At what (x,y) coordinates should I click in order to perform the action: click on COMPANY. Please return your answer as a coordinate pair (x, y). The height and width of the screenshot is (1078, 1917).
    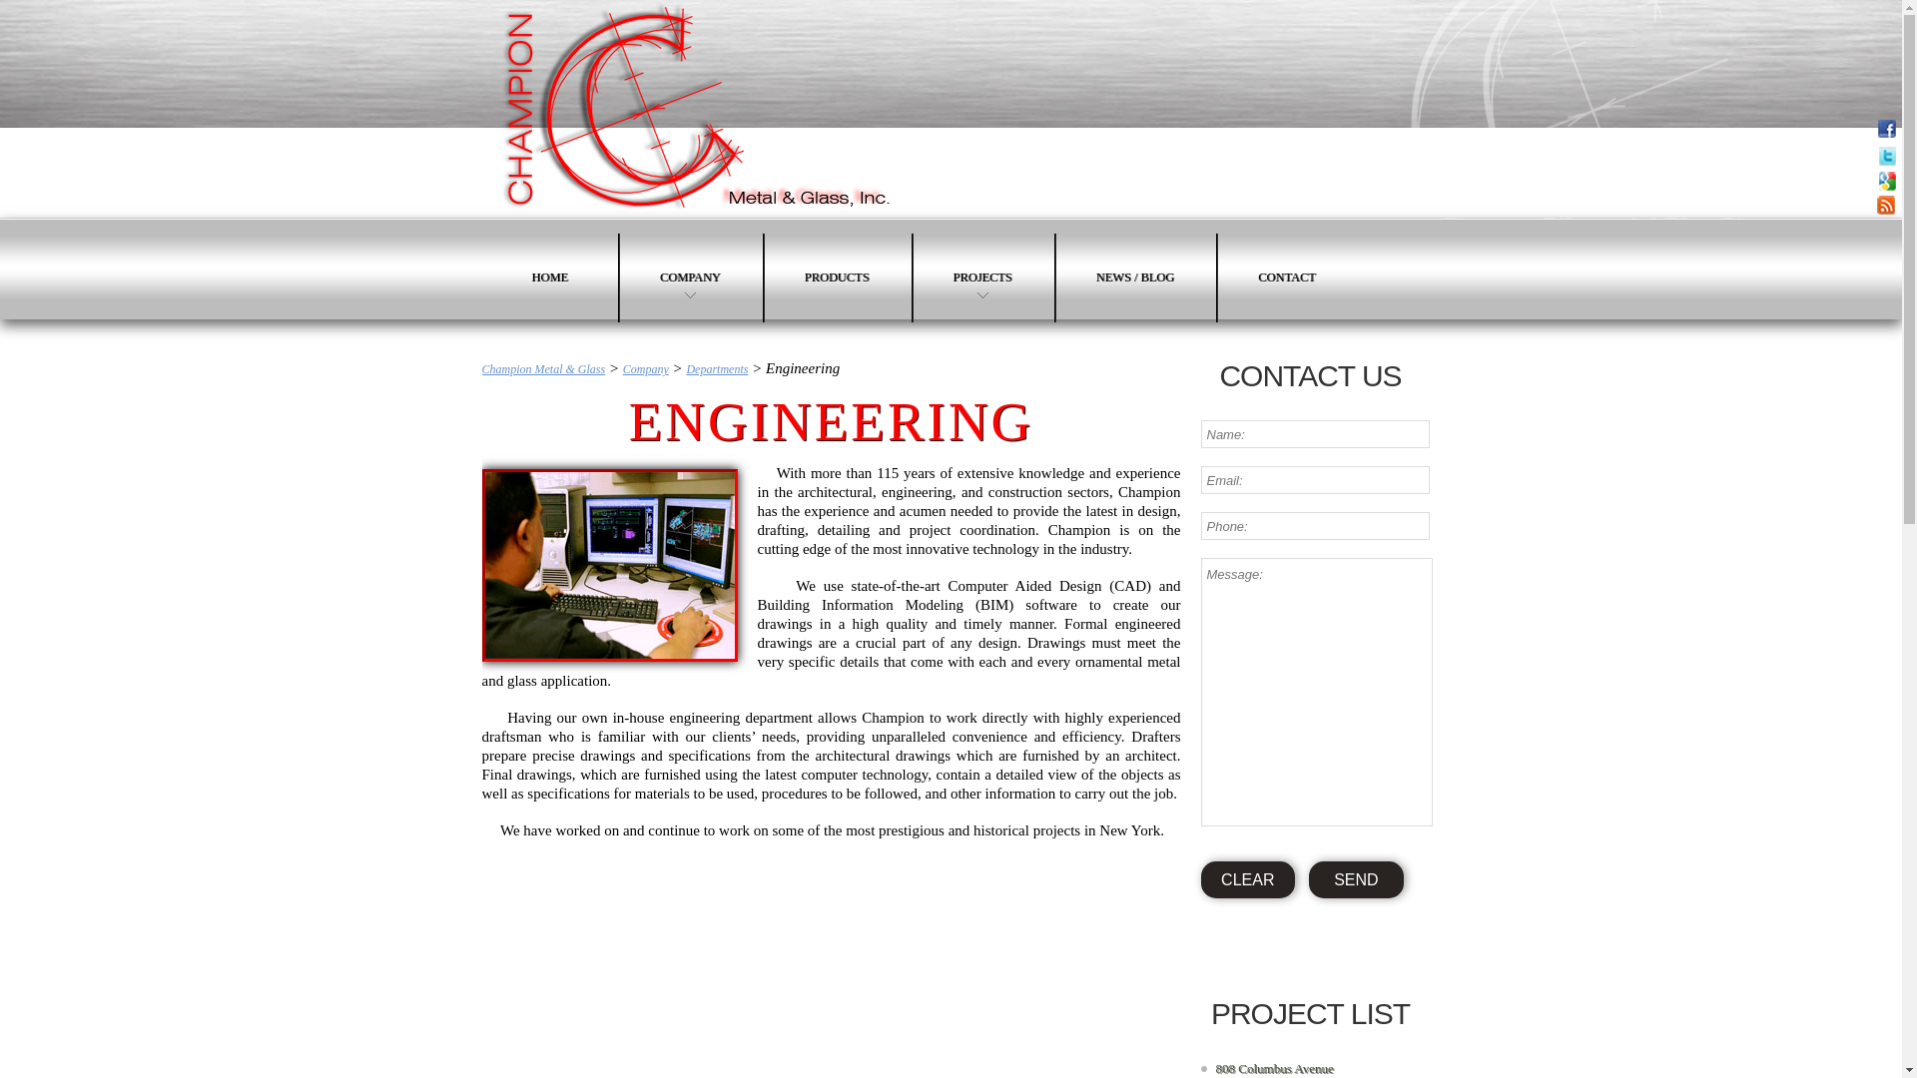
    Looking at the image, I should click on (690, 277).